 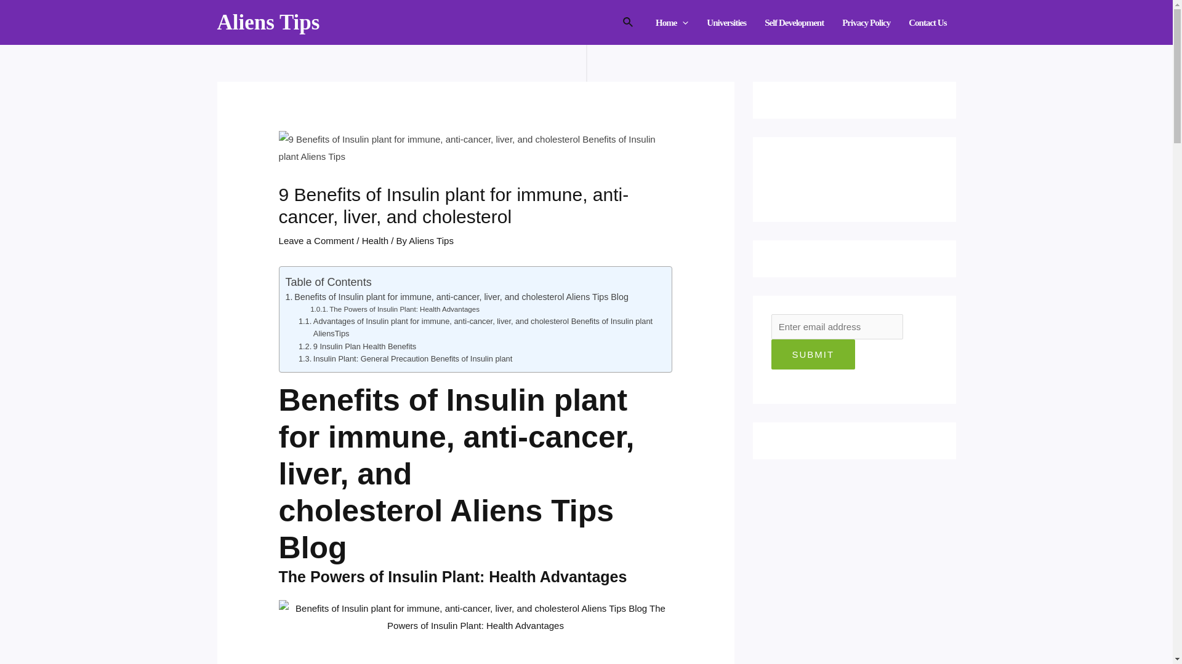 I want to click on Home, so click(x=672, y=22).